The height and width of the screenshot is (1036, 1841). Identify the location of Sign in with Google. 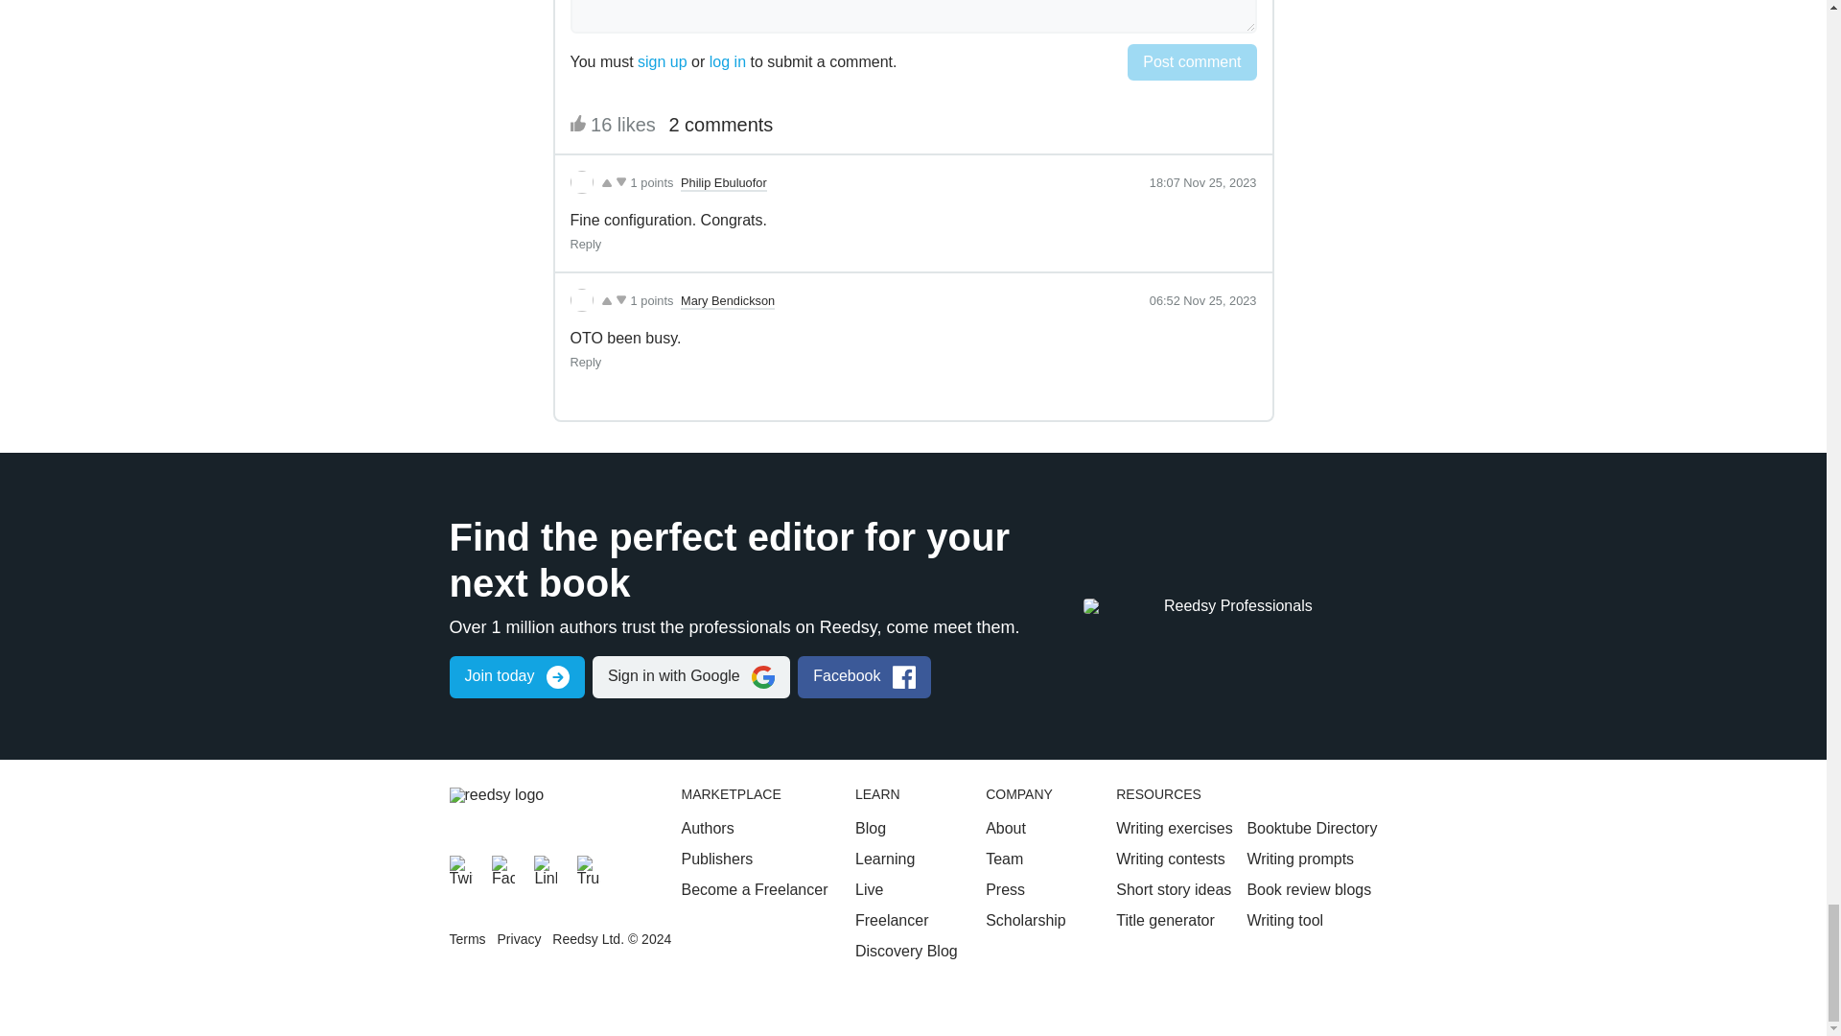
(690, 676).